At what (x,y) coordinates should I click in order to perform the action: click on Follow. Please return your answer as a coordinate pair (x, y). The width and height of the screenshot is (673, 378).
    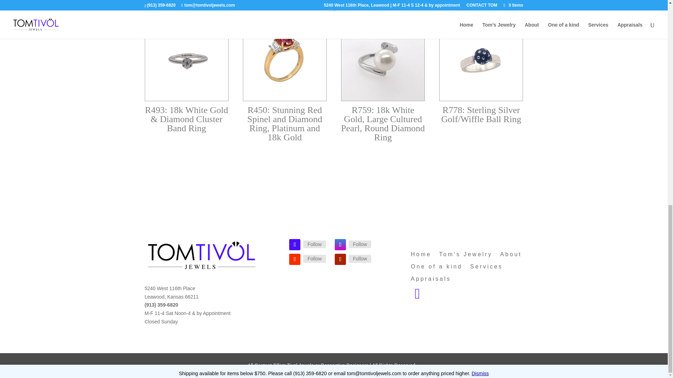
    Looking at the image, I should click on (360, 244).